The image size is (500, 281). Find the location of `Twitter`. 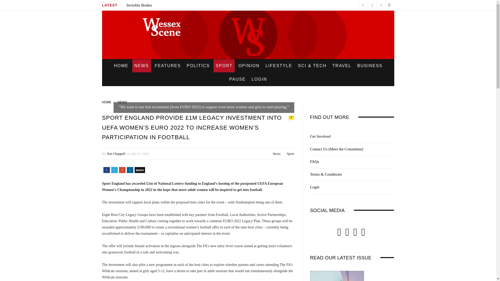

Twitter is located at coordinates (114, 170).